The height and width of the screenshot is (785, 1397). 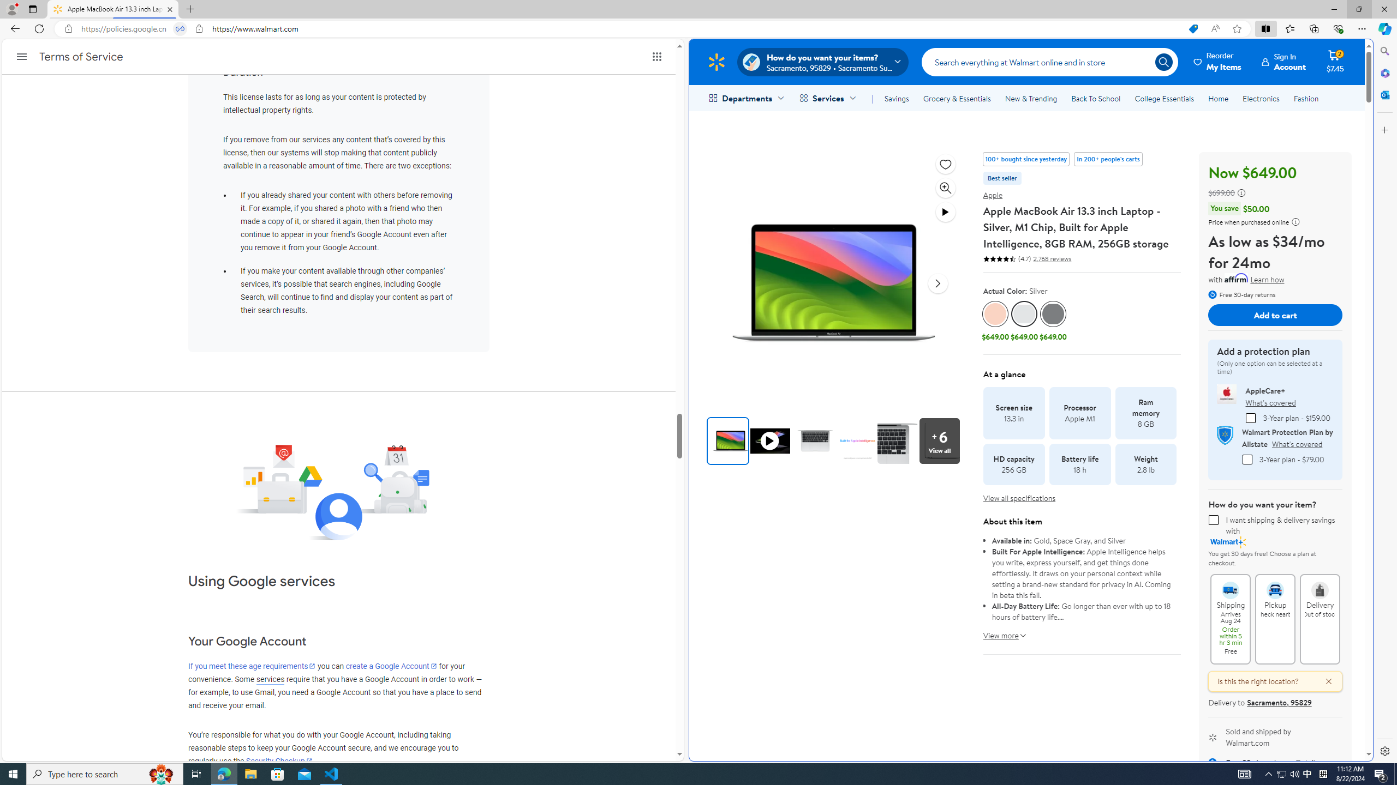 I want to click on Silver, so click(x=1024, y=314).